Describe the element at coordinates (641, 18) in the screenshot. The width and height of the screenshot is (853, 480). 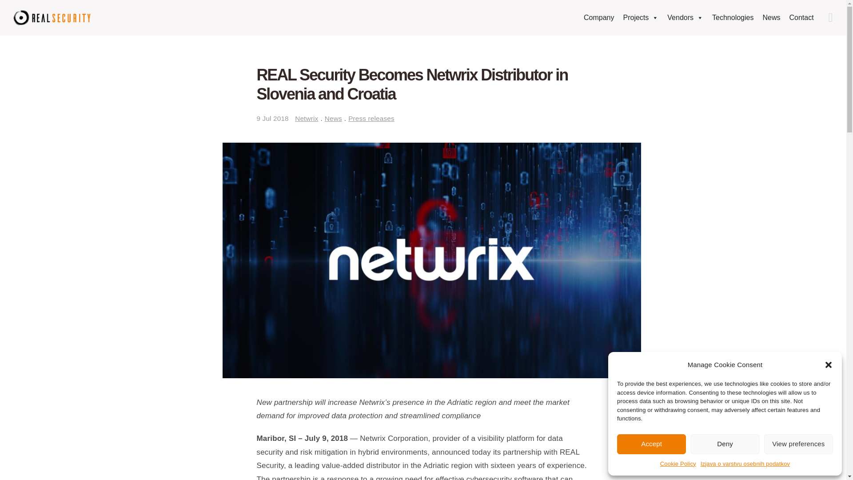
I see `Projects` at that location.